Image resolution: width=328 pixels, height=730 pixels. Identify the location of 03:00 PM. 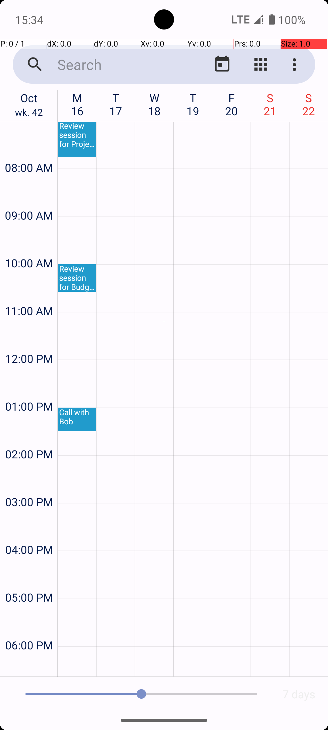
(29, 485).